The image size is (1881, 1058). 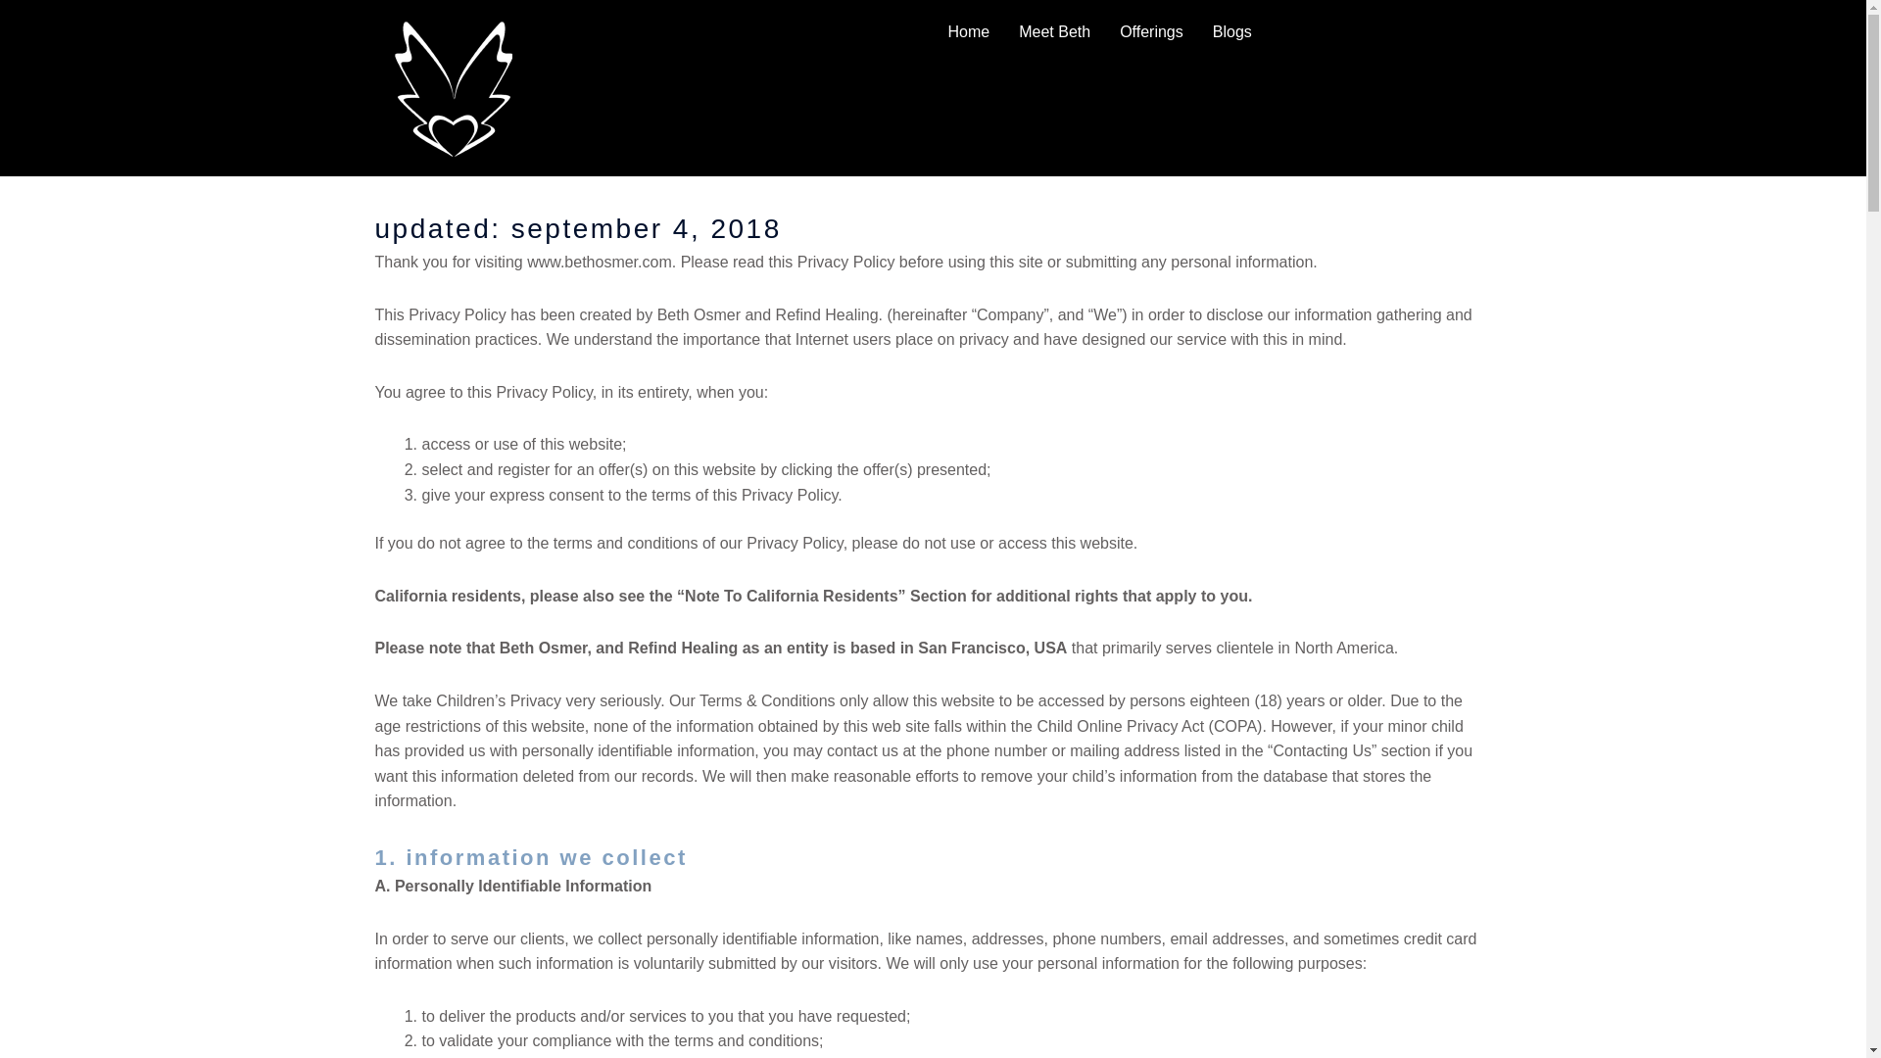 What do you see at coordinates (1232, 31) in the screenshot?
I see `Blogs` at bounding box center [1232, 31].